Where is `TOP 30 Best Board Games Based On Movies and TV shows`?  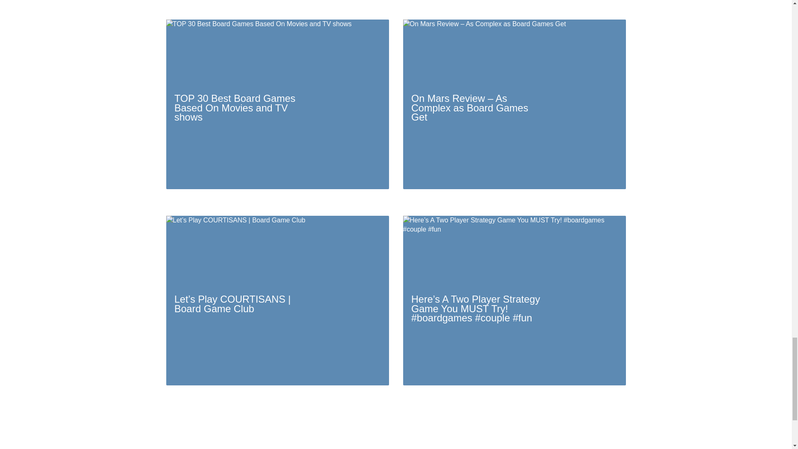
TOP 30 Best Board Games Based On Movies and TV shows is located at coordinates (278, 104).